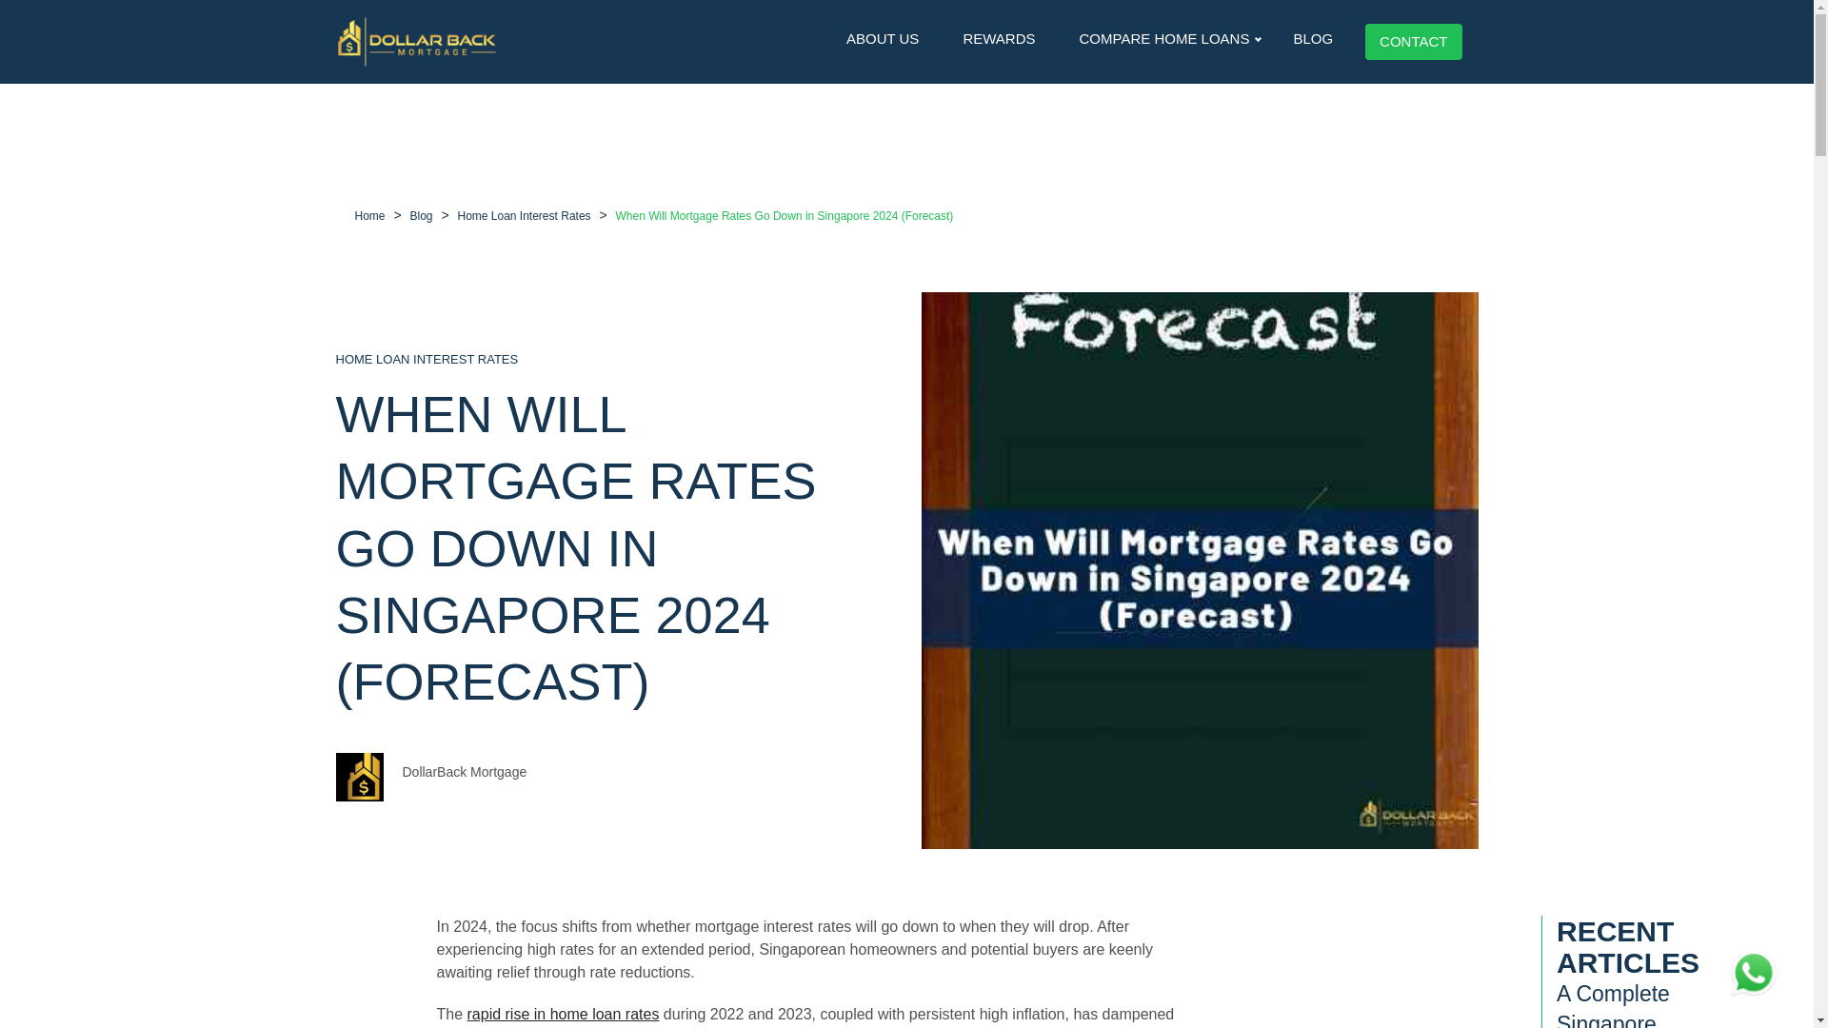 The width and height of the screenshot is (1828, 1028). I want to click on ABOUT US, so click(883, 38).